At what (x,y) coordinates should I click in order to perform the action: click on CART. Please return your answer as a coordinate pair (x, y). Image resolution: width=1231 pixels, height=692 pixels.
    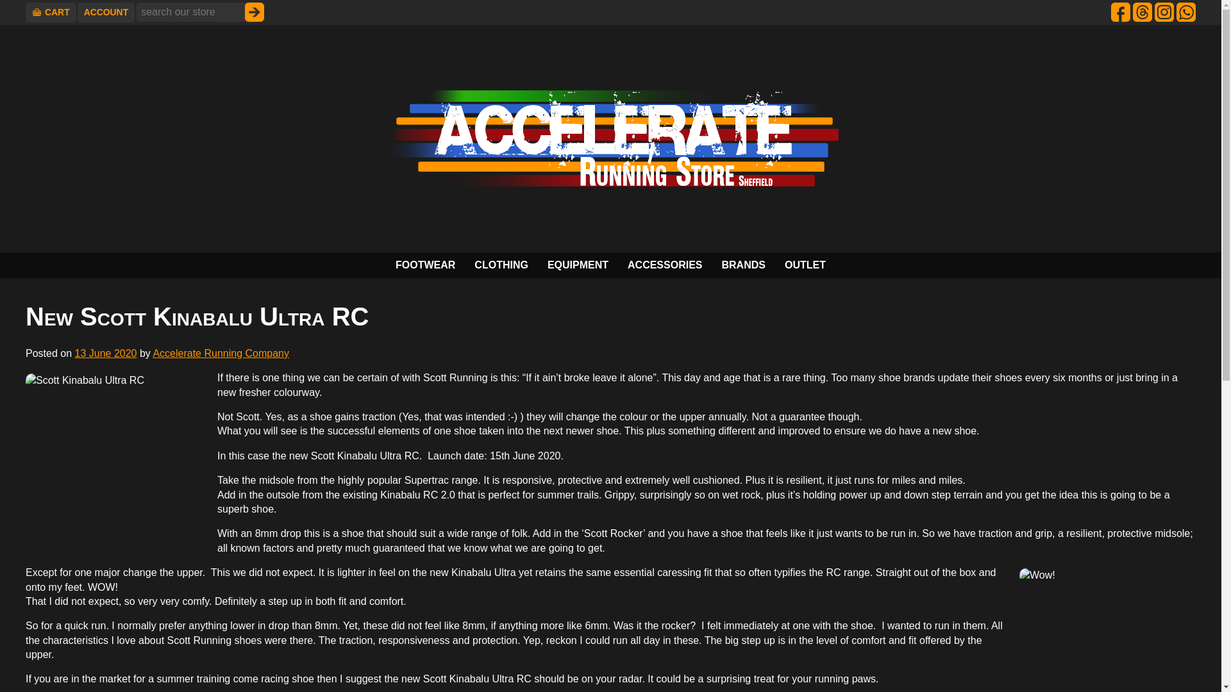
    Looking at the image, I should click on (51, 12).